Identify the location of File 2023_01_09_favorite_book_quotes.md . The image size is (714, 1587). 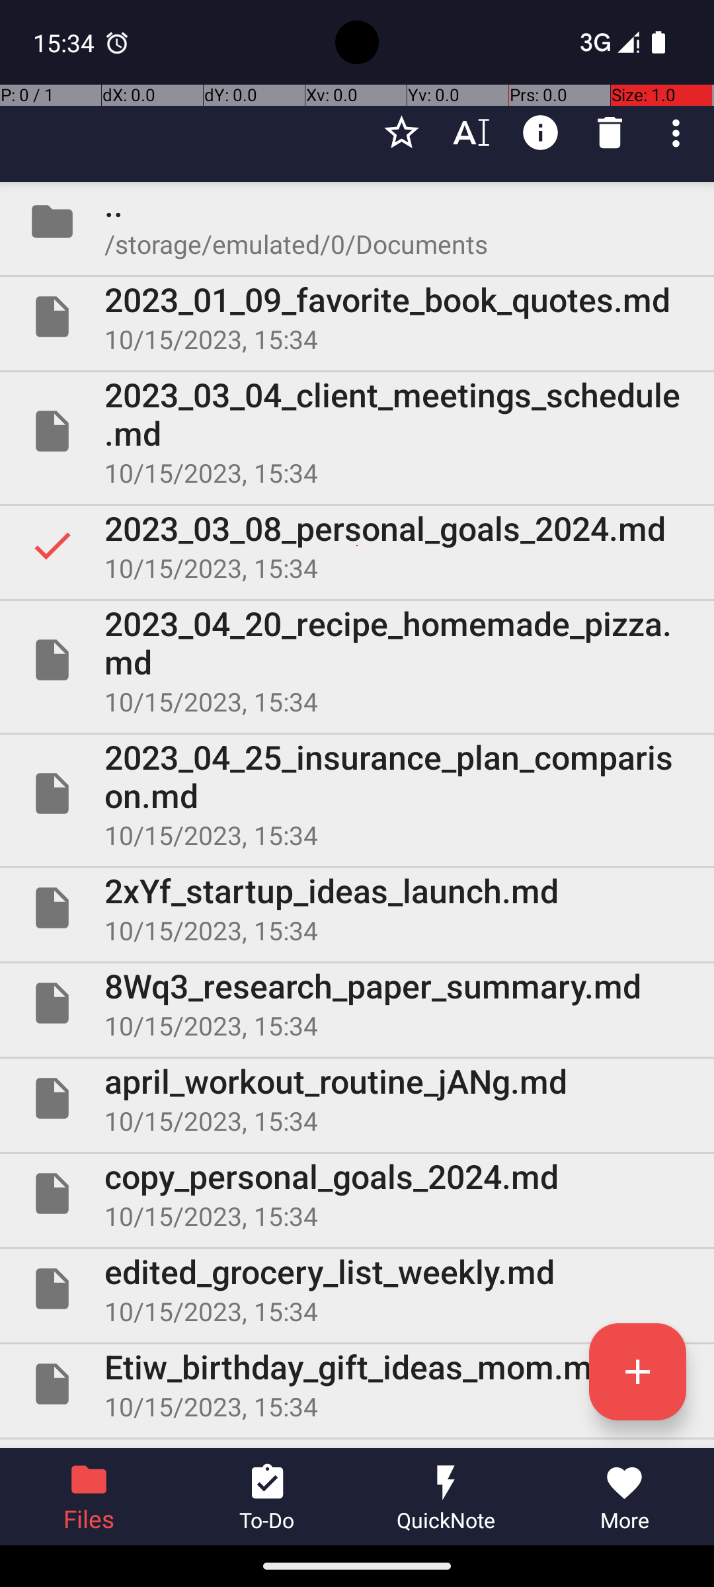
(357, 317).